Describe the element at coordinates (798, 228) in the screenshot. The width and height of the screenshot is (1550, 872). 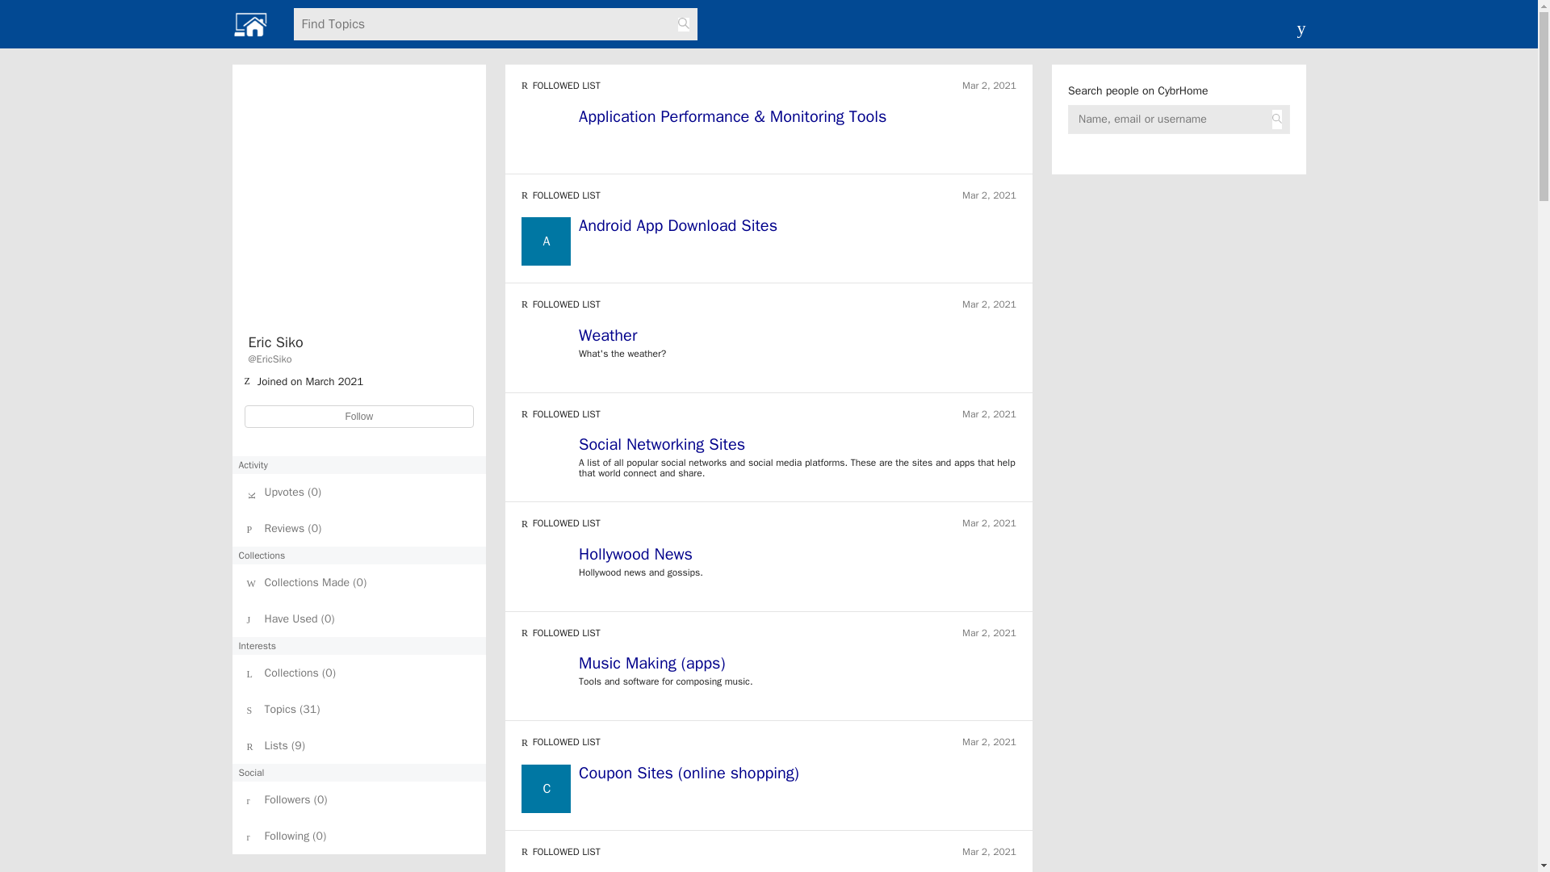
I see `Android App Download Sites` at that location.